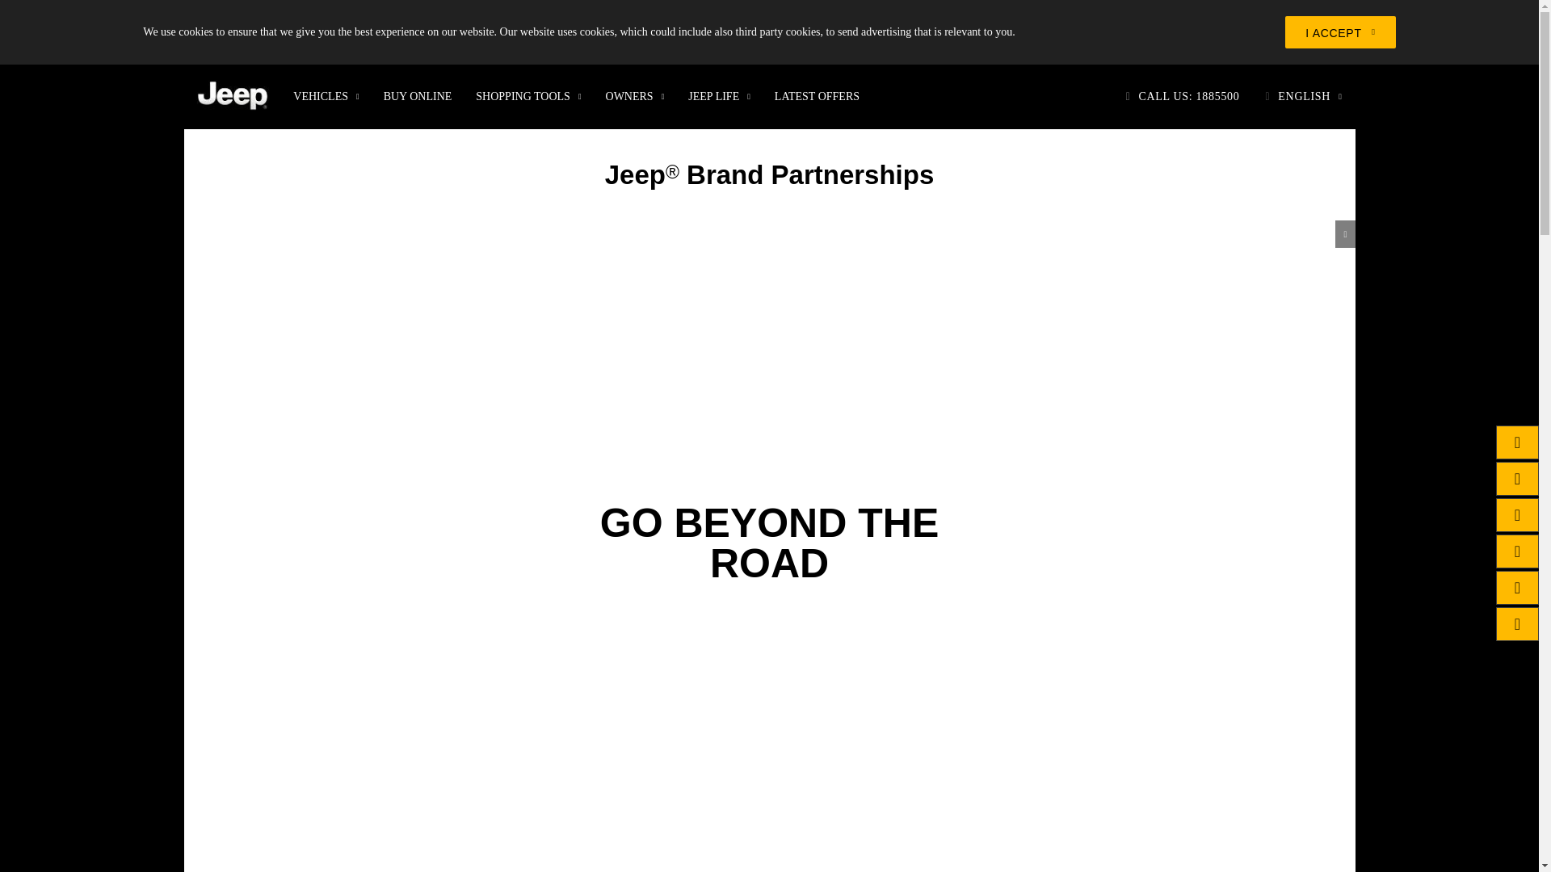 The width and height of the screenshot is (1551, 872). Describe the element at coordinates (528, 96) in the screenshot. I see `SHOPPING TOOLS` at that location.